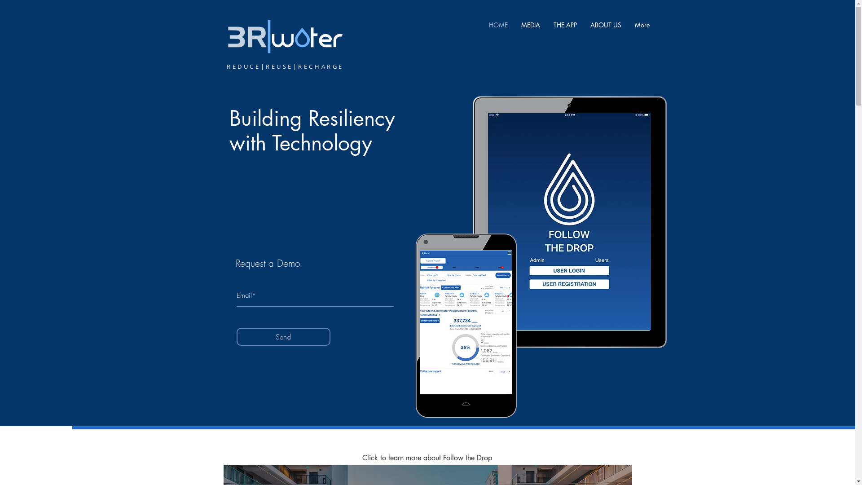 This screenshot has height=485, width=862. What do you see at coordinates (283, 337) in the screenshot?
I see `Send` at bounding box center [283, 337].